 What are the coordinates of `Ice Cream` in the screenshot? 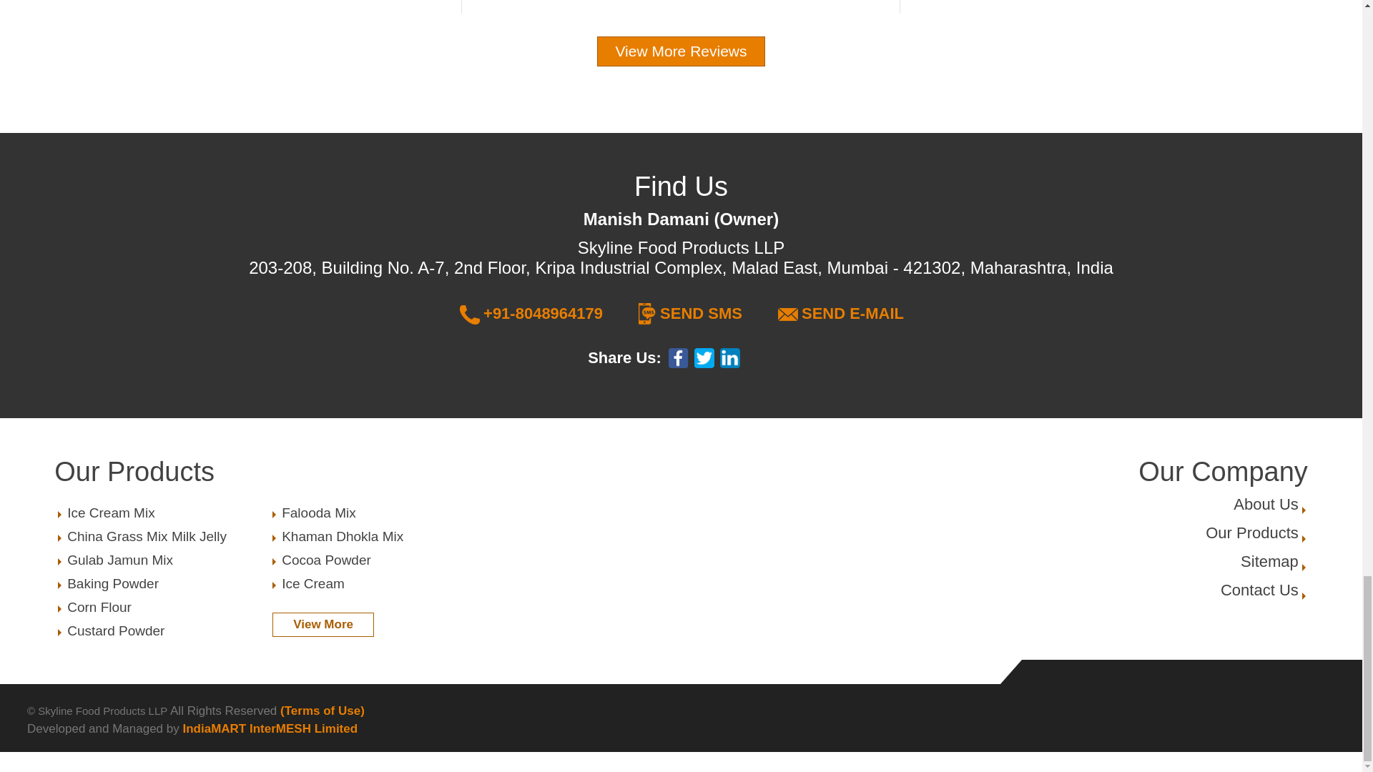 It's located at (1270, 562).